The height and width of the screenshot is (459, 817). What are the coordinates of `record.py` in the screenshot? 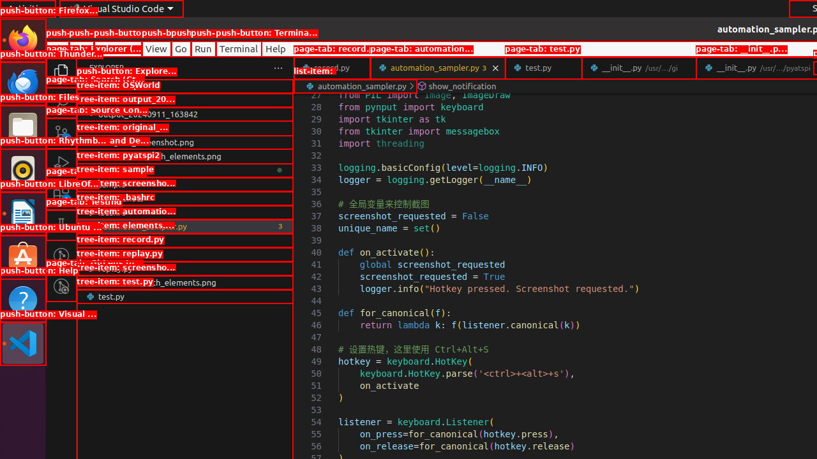 It's located at (332, 68).